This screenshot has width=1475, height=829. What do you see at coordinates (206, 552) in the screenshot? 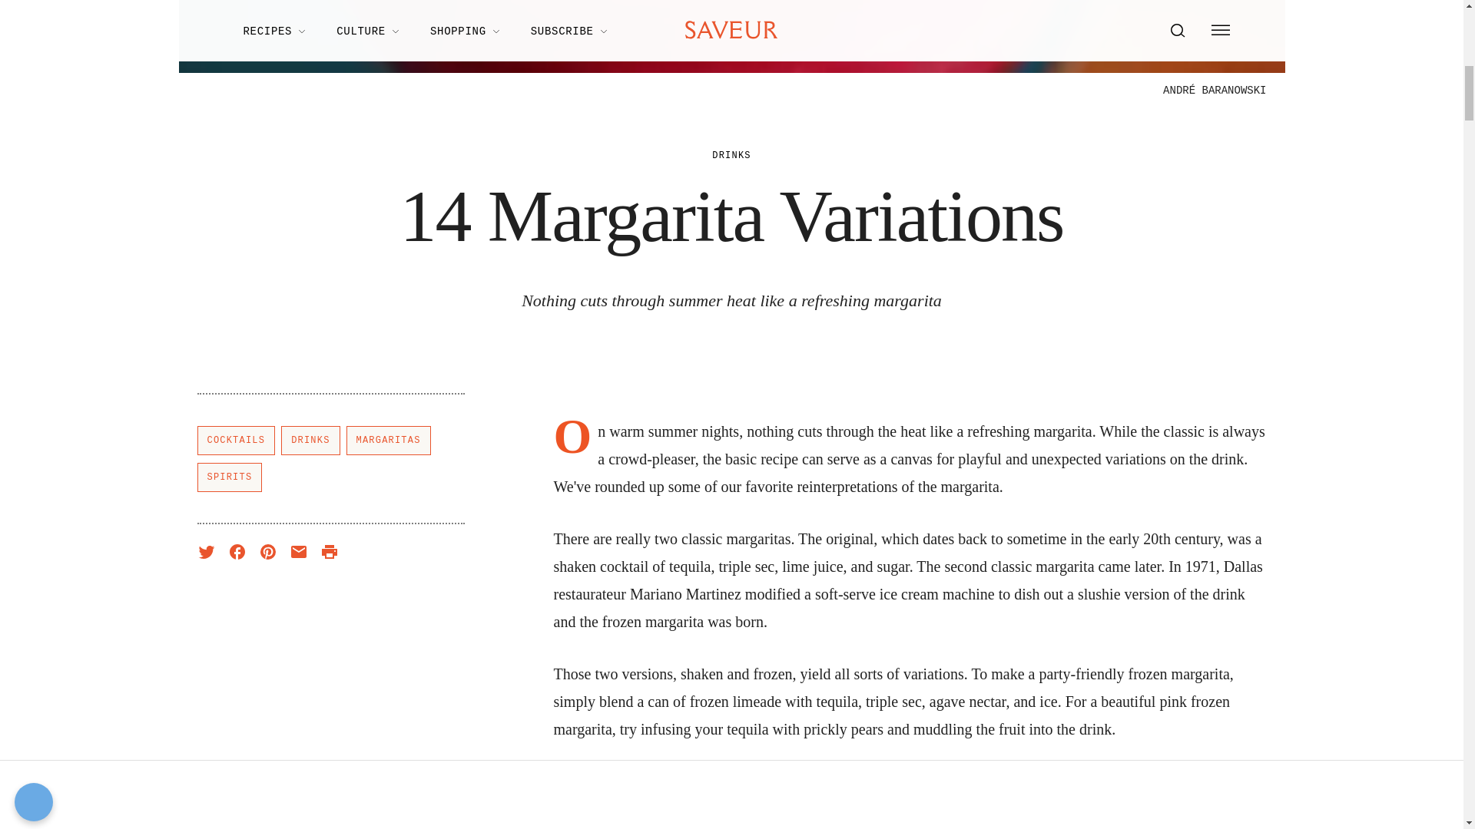
I see `Share on Twitter` at bounding box center [206, 552].